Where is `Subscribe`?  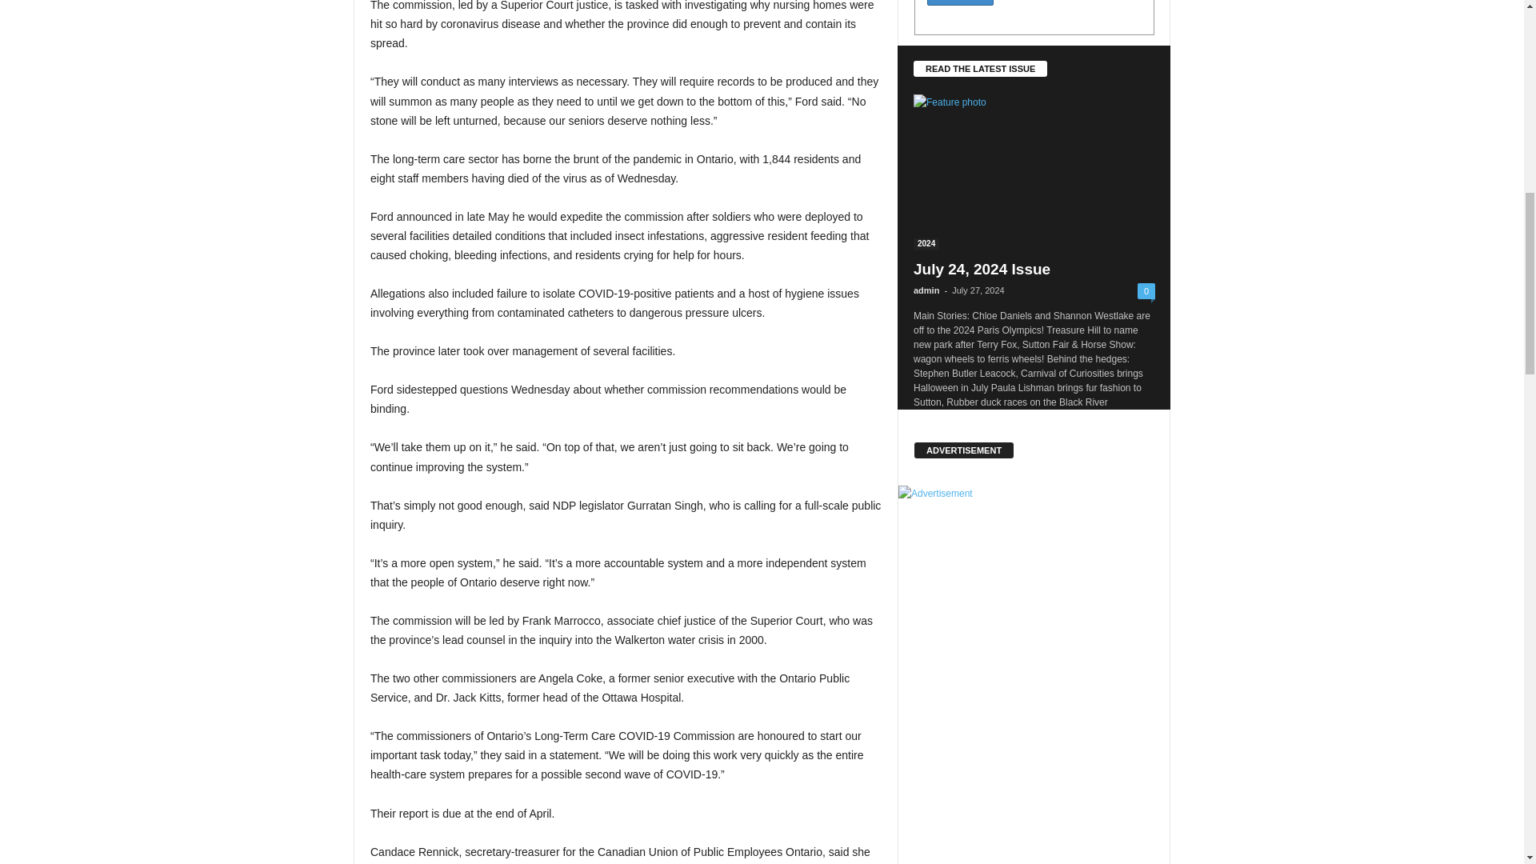 Subscribe is located at coordinates (960, 2).